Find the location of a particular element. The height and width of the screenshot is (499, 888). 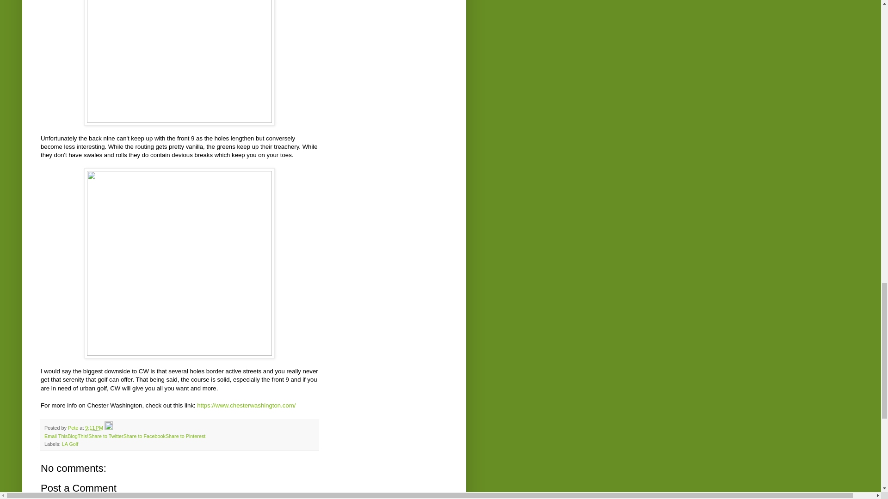

Email This is located at coordinates (55, 436).